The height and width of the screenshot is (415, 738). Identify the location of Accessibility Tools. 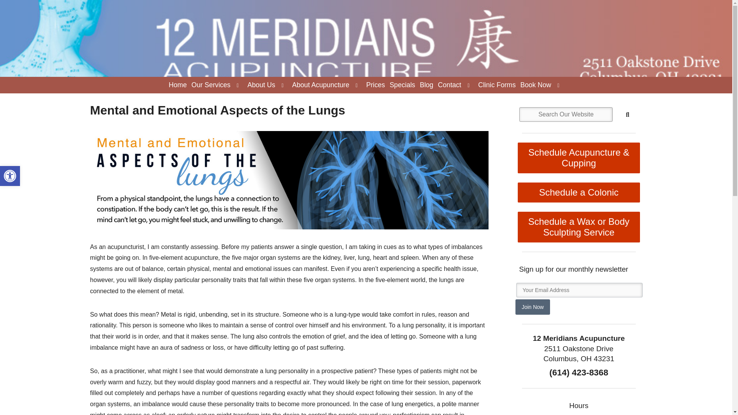
(261, 85).